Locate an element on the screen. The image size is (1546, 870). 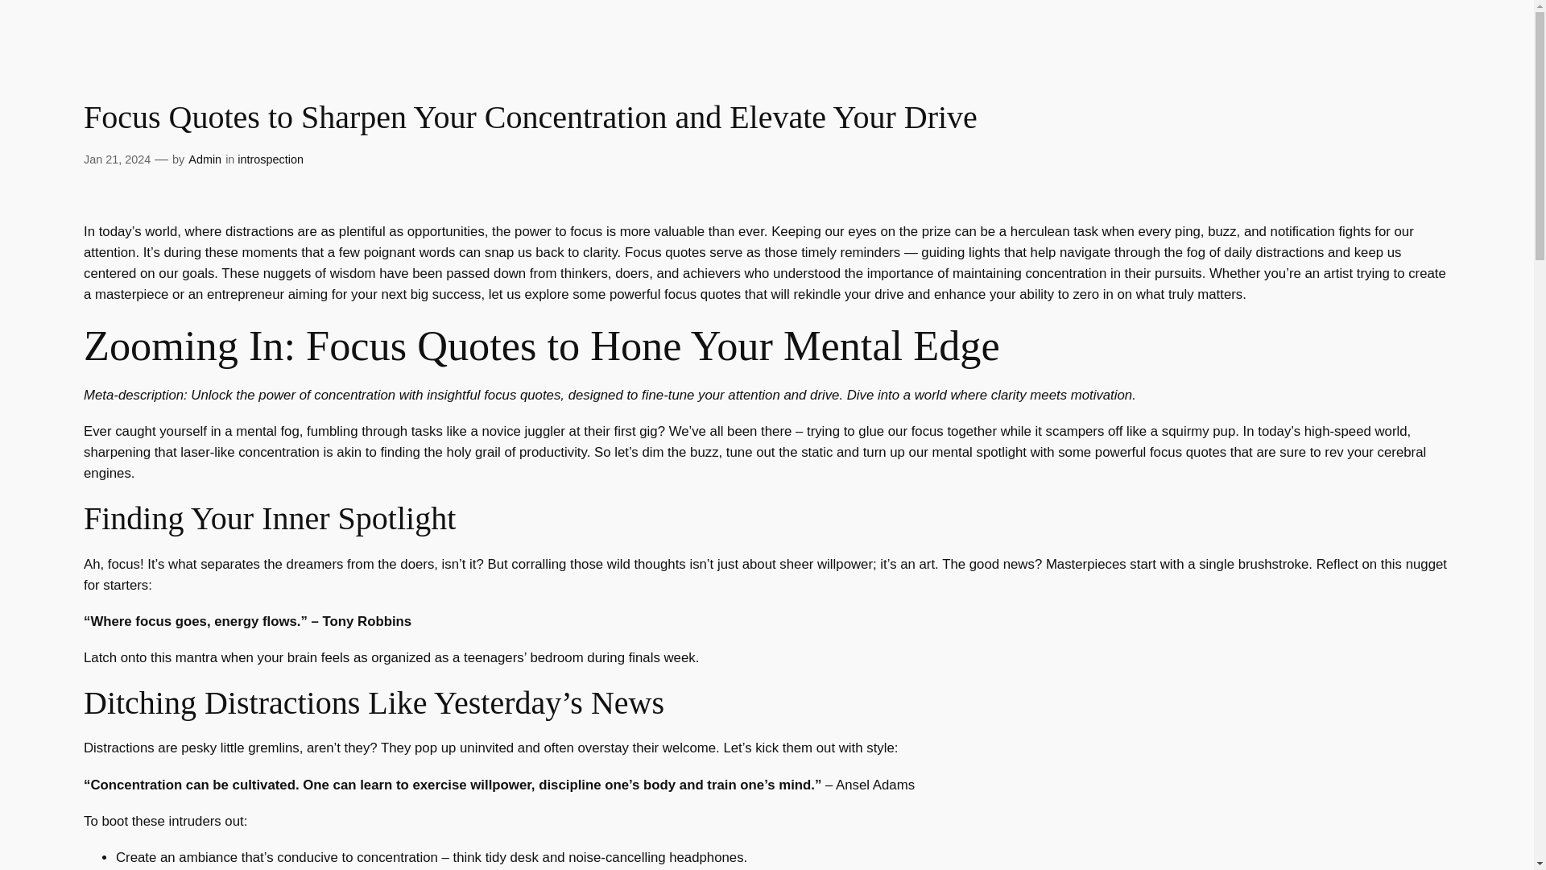
Admin is located at coordinates (205, 159).